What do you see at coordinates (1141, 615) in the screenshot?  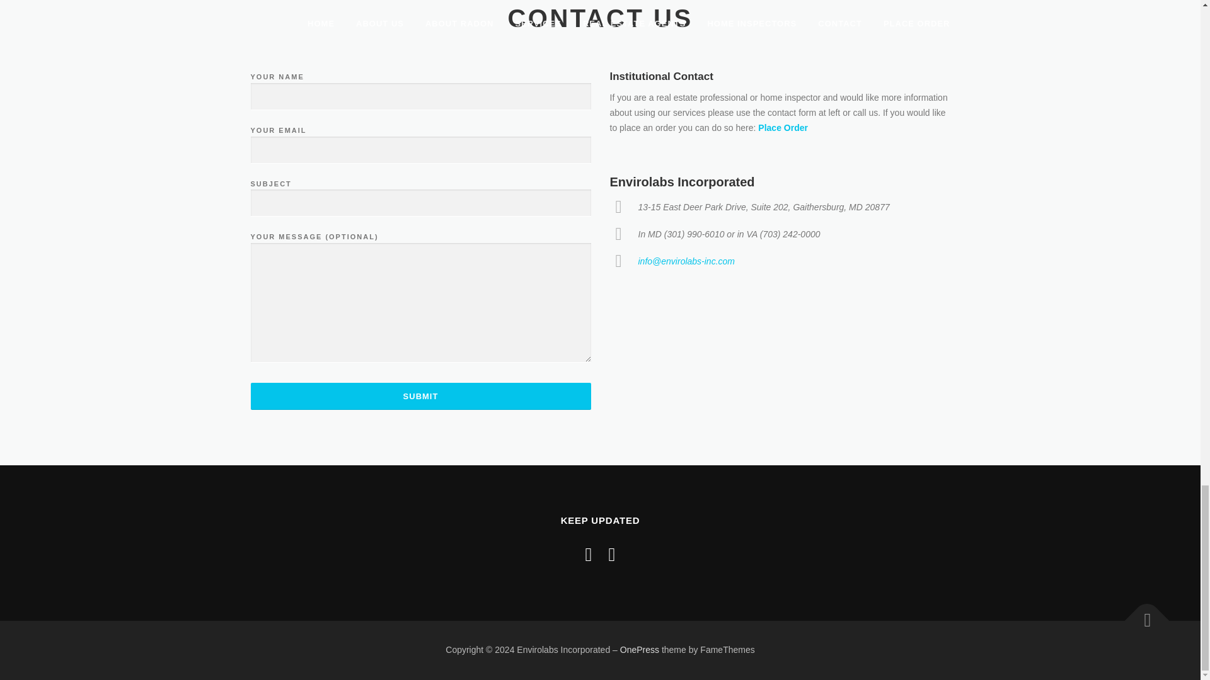 I see `Back To Top` at bounding box center [1141, 615].